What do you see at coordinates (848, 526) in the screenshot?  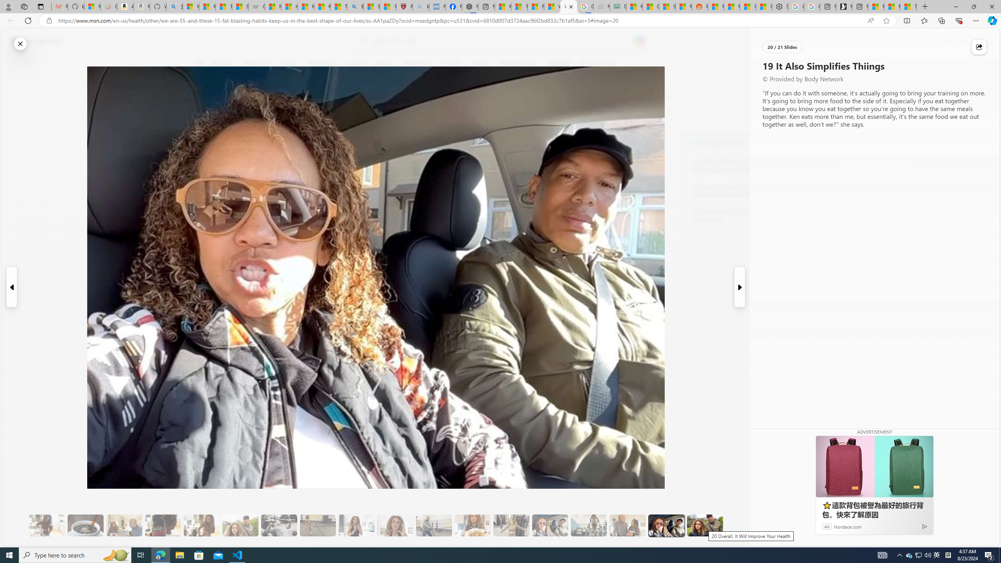 I see `Nordace.com` at bounding box center [848, 526].